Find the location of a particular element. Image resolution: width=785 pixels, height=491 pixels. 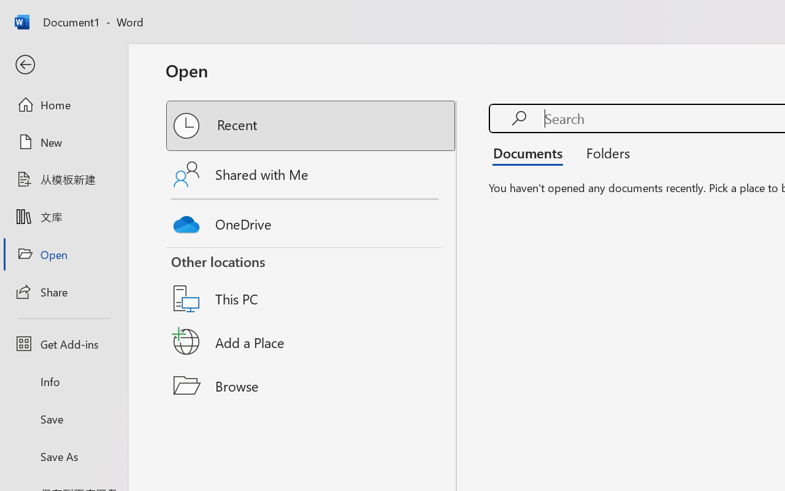

Info is located at coordinates (64, 382).